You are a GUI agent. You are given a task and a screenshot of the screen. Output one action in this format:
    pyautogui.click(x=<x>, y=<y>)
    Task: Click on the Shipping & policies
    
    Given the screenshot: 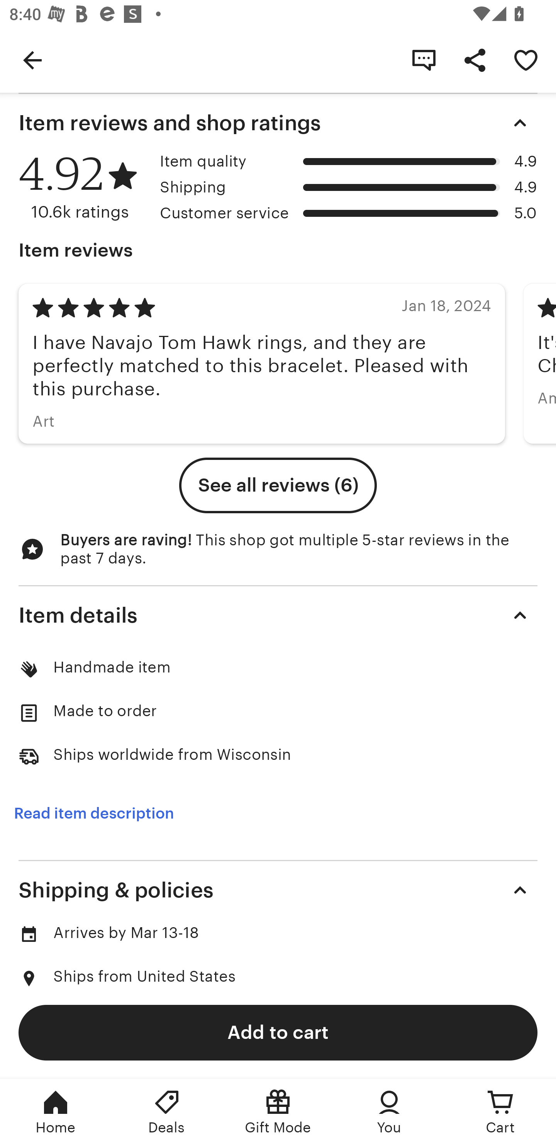 What is the action you would take?
    pyautogui.click(x=278, y=890)
    